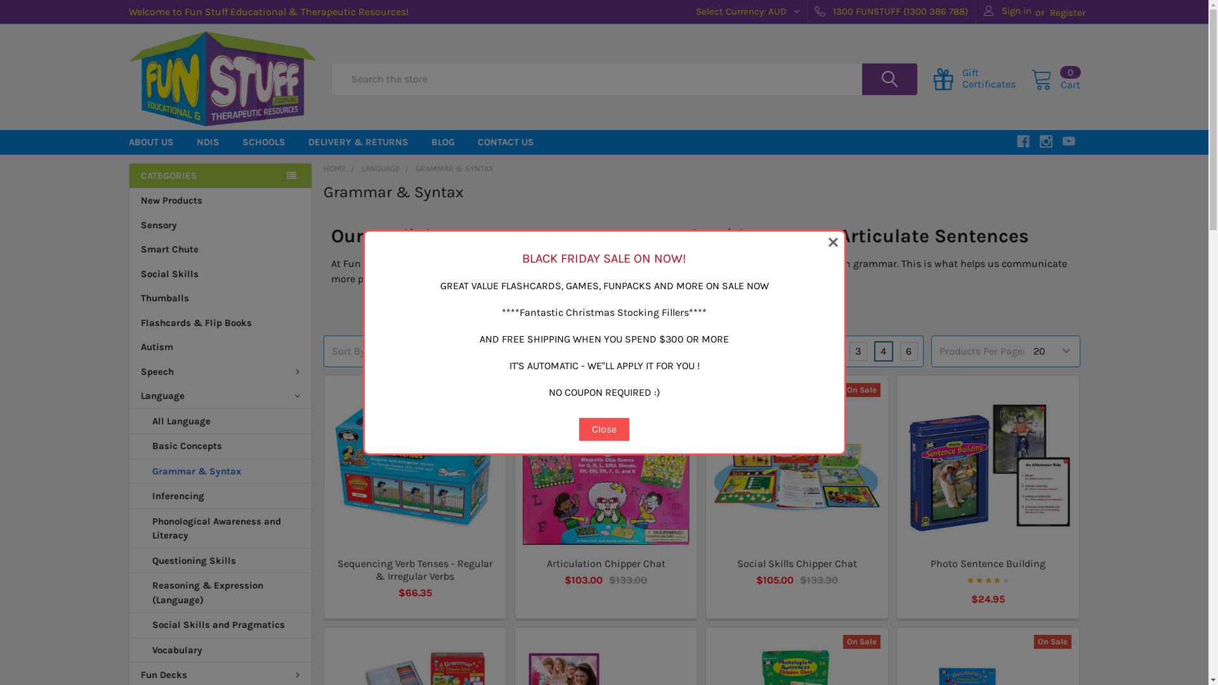 This screenshot has width=1218, height=685. Describe the element at coordinates (982, 79) in the screenshot. I see `Gift
Certificates` at that location.